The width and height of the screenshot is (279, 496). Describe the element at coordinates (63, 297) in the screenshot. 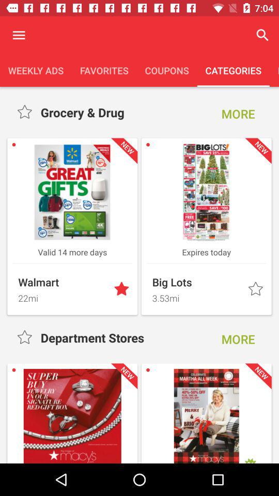

I see `select the icon below walmart` at that location.